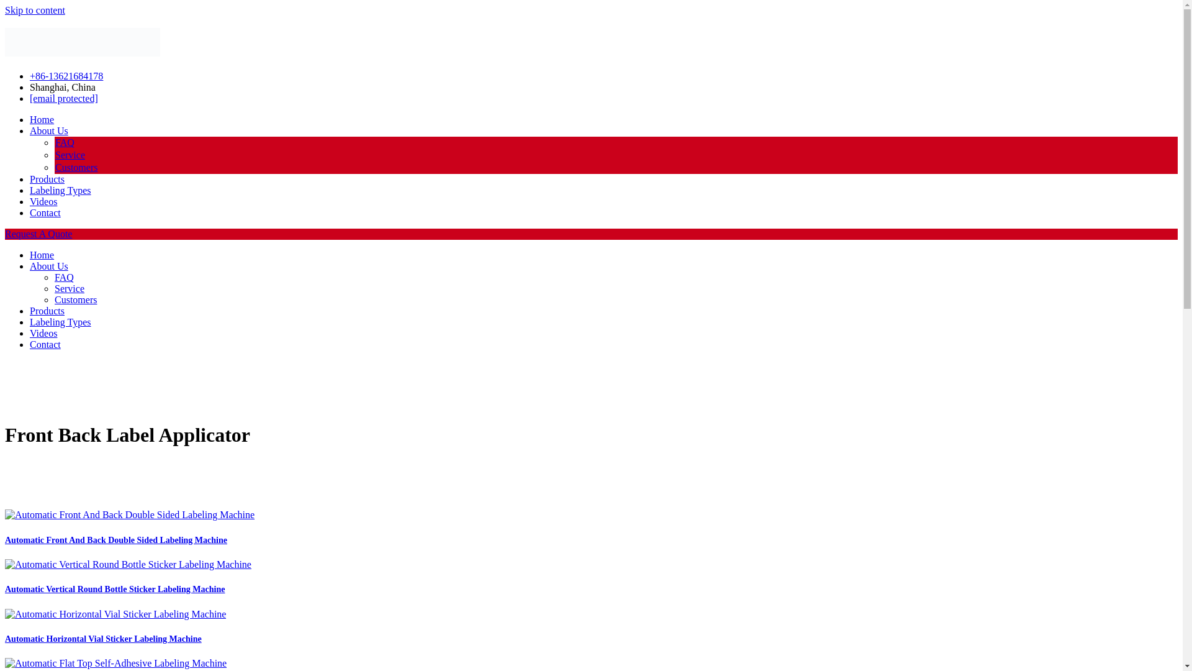 The image size is (1192, 671). Describe the element at coordinates (48, 130) in the screenshot. I see `About Us` at that location.